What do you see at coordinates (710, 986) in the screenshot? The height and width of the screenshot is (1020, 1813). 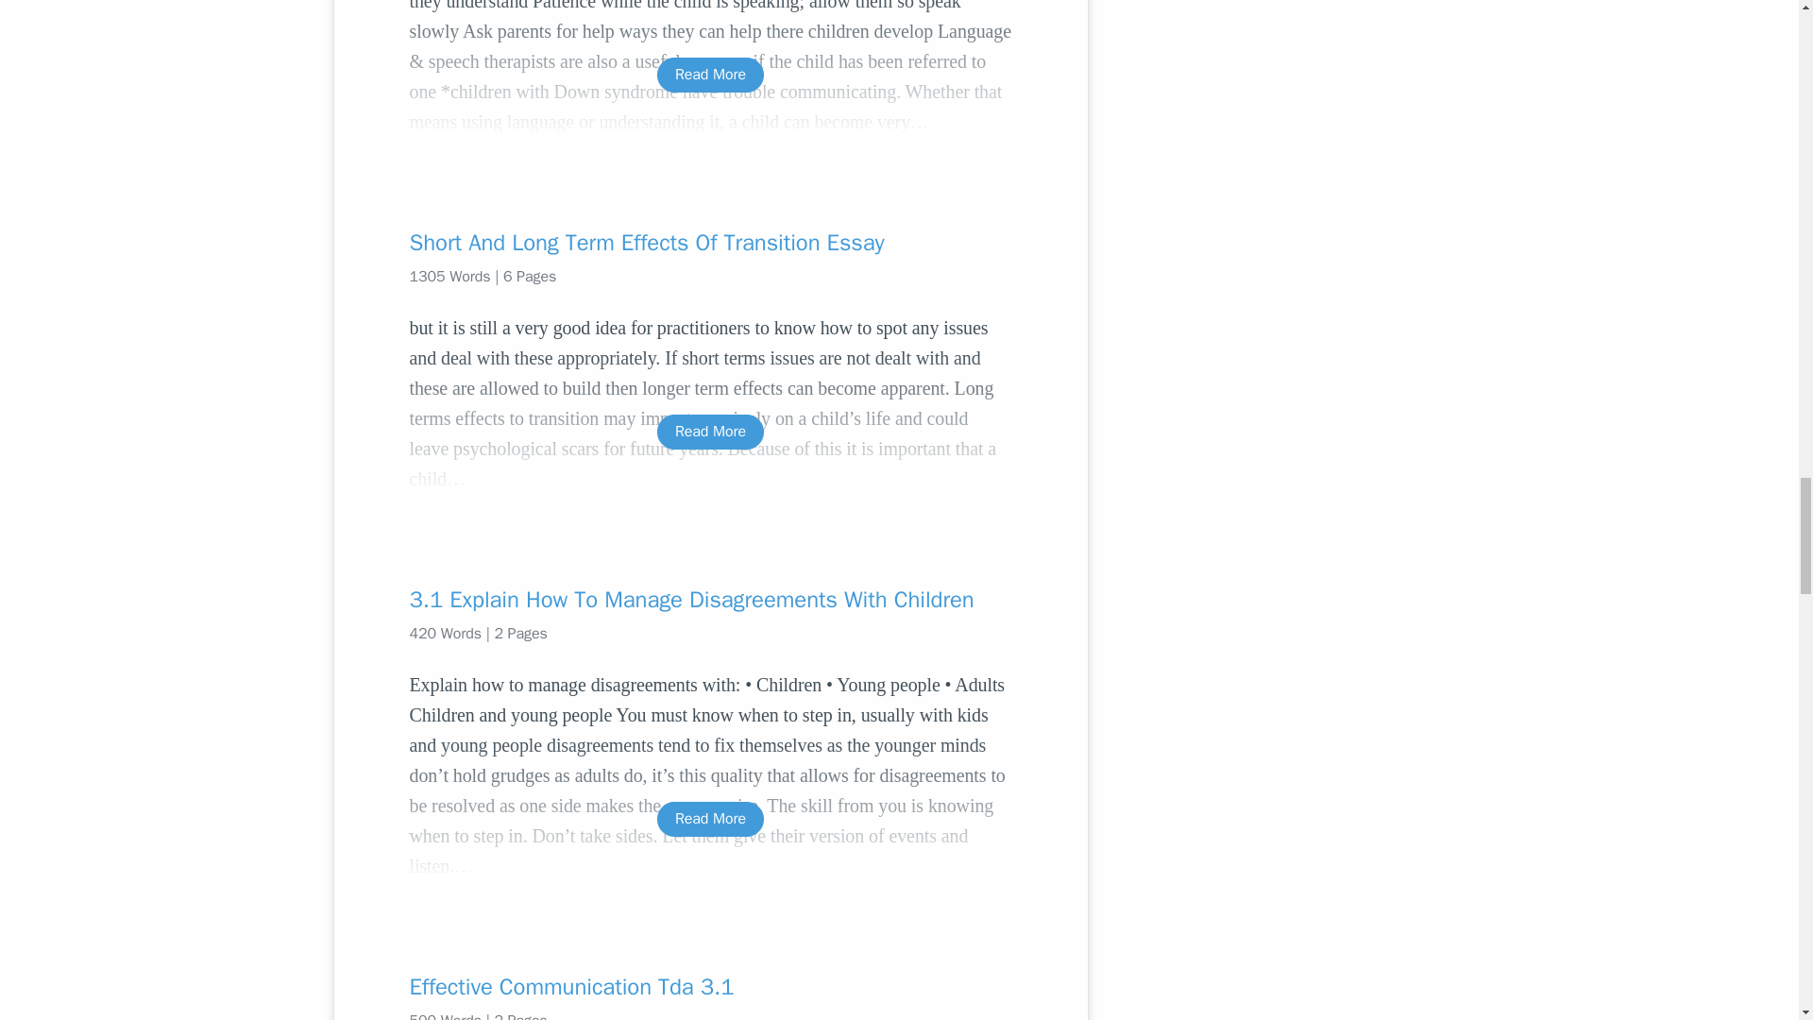 I see `Effective Communication Tda 3.1` at bounding box center [710, 986].